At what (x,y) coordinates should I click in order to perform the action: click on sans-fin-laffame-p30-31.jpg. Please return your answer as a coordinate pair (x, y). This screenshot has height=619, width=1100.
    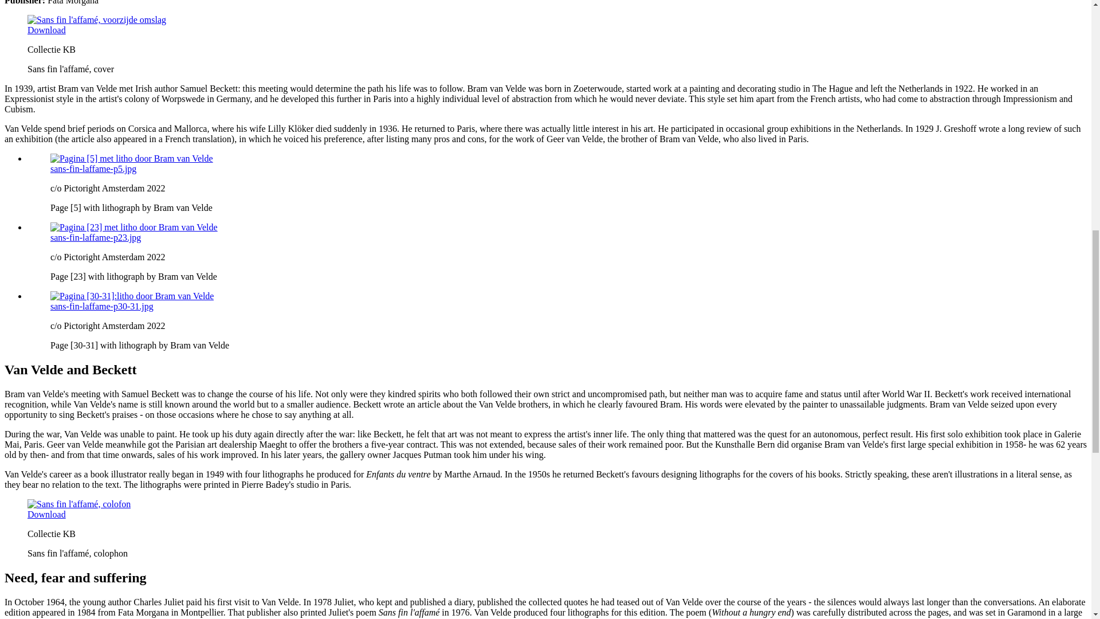
    Looking at the image, I should click on (102, 306).